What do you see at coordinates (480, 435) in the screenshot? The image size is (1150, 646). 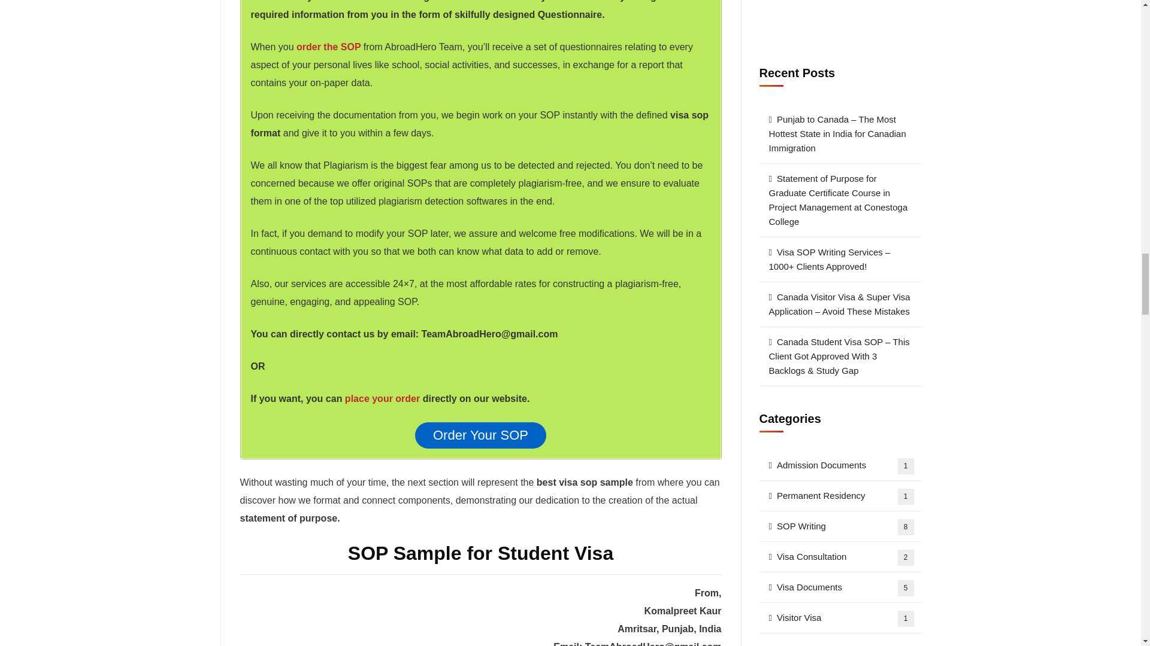 I see `Order Your SOP` at bounding box center [480, 435].